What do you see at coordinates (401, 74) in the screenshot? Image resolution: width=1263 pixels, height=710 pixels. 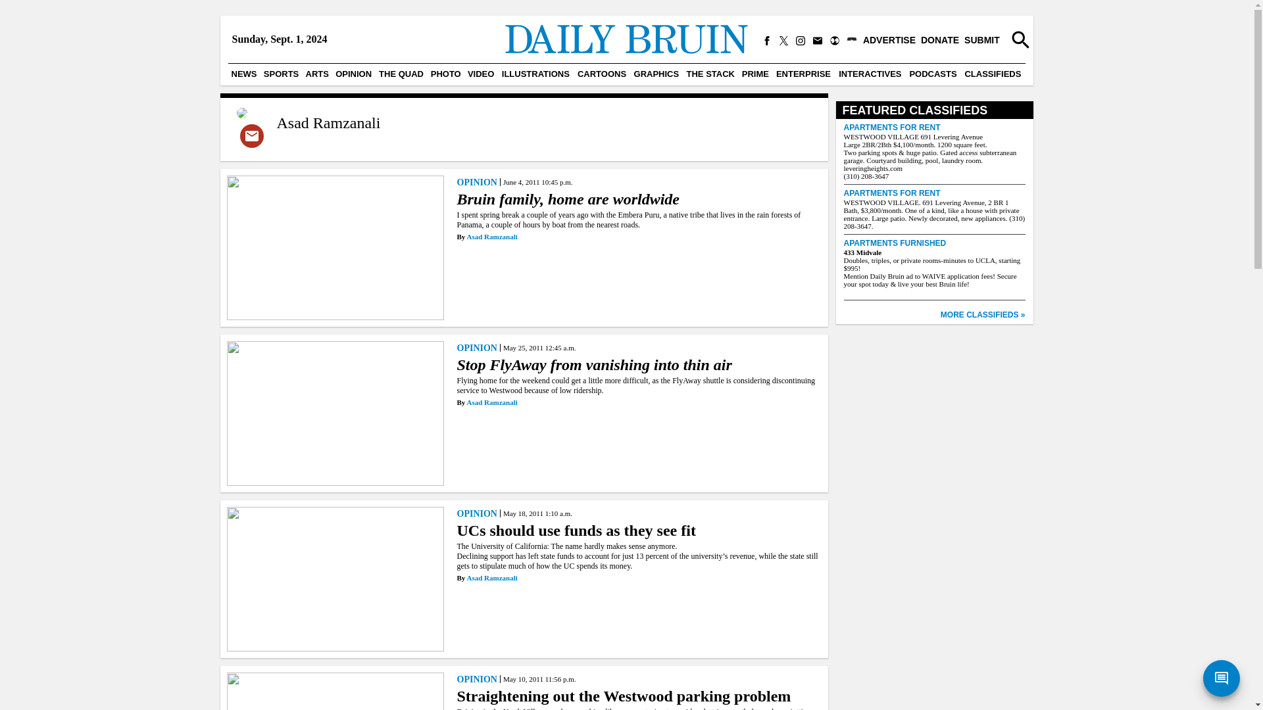 I see `THE QUAD` at bounding box center [401, 74].